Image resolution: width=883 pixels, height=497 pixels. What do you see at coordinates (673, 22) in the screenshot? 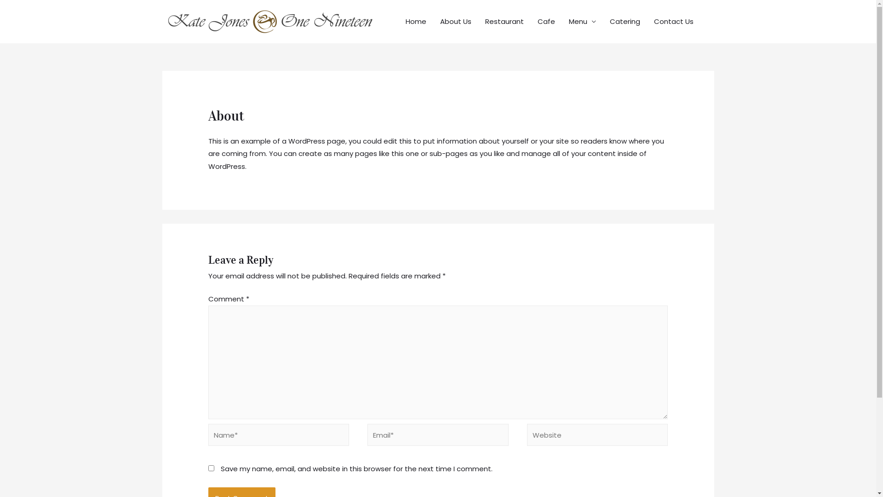
I see `Contact Us` at bounding box center [673, 22].